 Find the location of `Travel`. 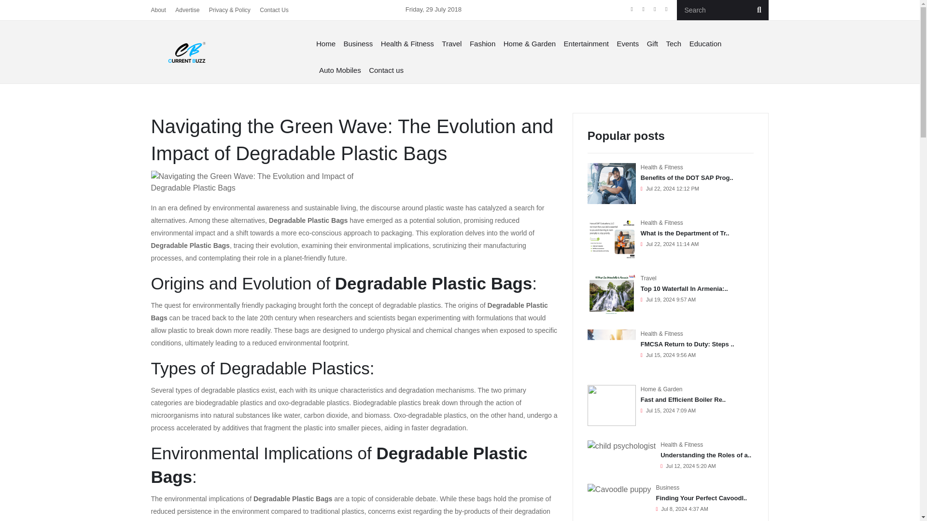

Travel is located at coordinates (451, 43).